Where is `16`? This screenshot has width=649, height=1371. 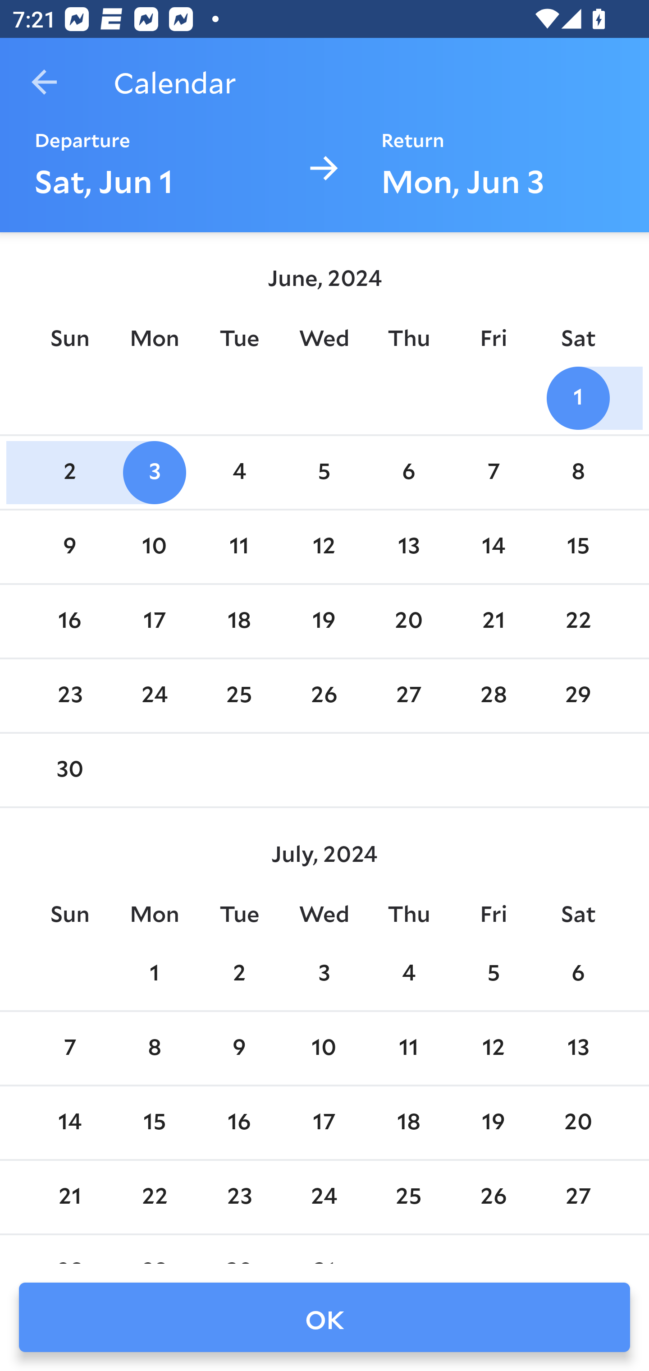 16 is located at coordinates (69, 621).